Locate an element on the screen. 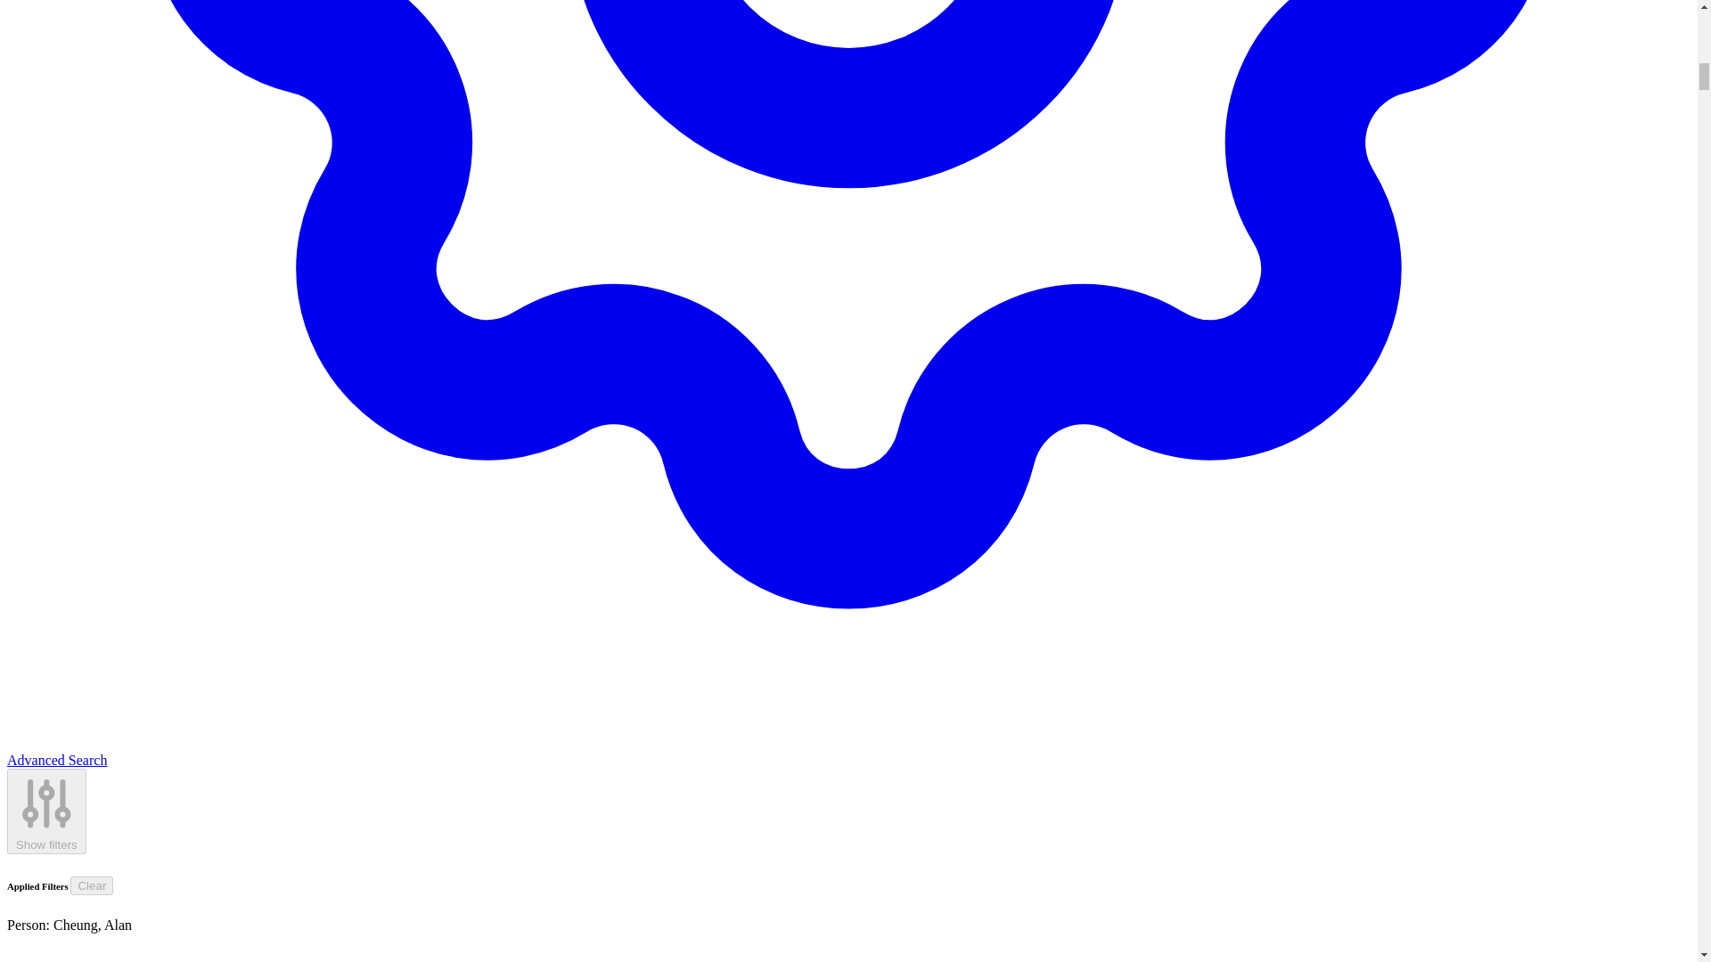 The height and width of the screenshot is (962, 1711). Show filters is located at coordinates (46, 811).